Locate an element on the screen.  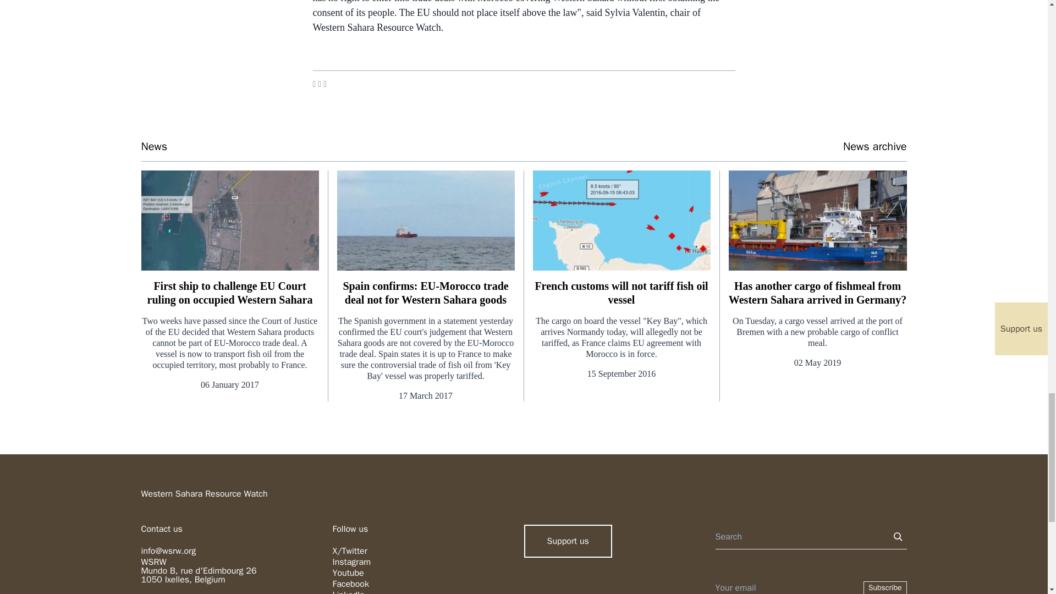
Youtube is located at coordinates (348, 573).